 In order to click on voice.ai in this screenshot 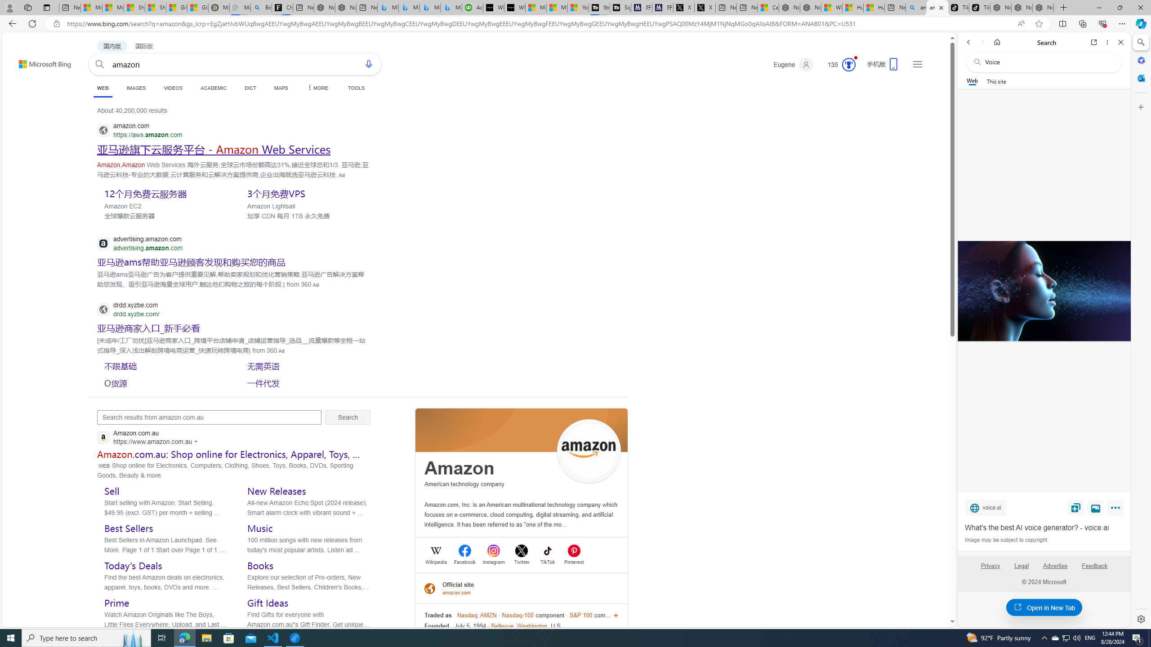, I will do `click(986, 507)`.